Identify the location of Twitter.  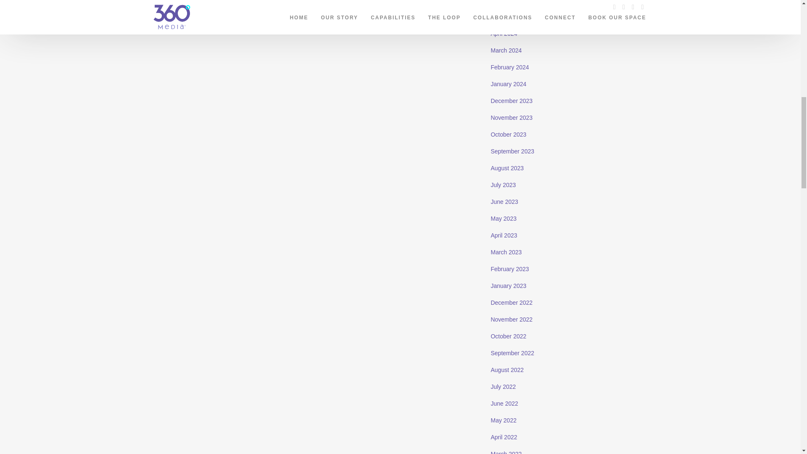
(211, 14).